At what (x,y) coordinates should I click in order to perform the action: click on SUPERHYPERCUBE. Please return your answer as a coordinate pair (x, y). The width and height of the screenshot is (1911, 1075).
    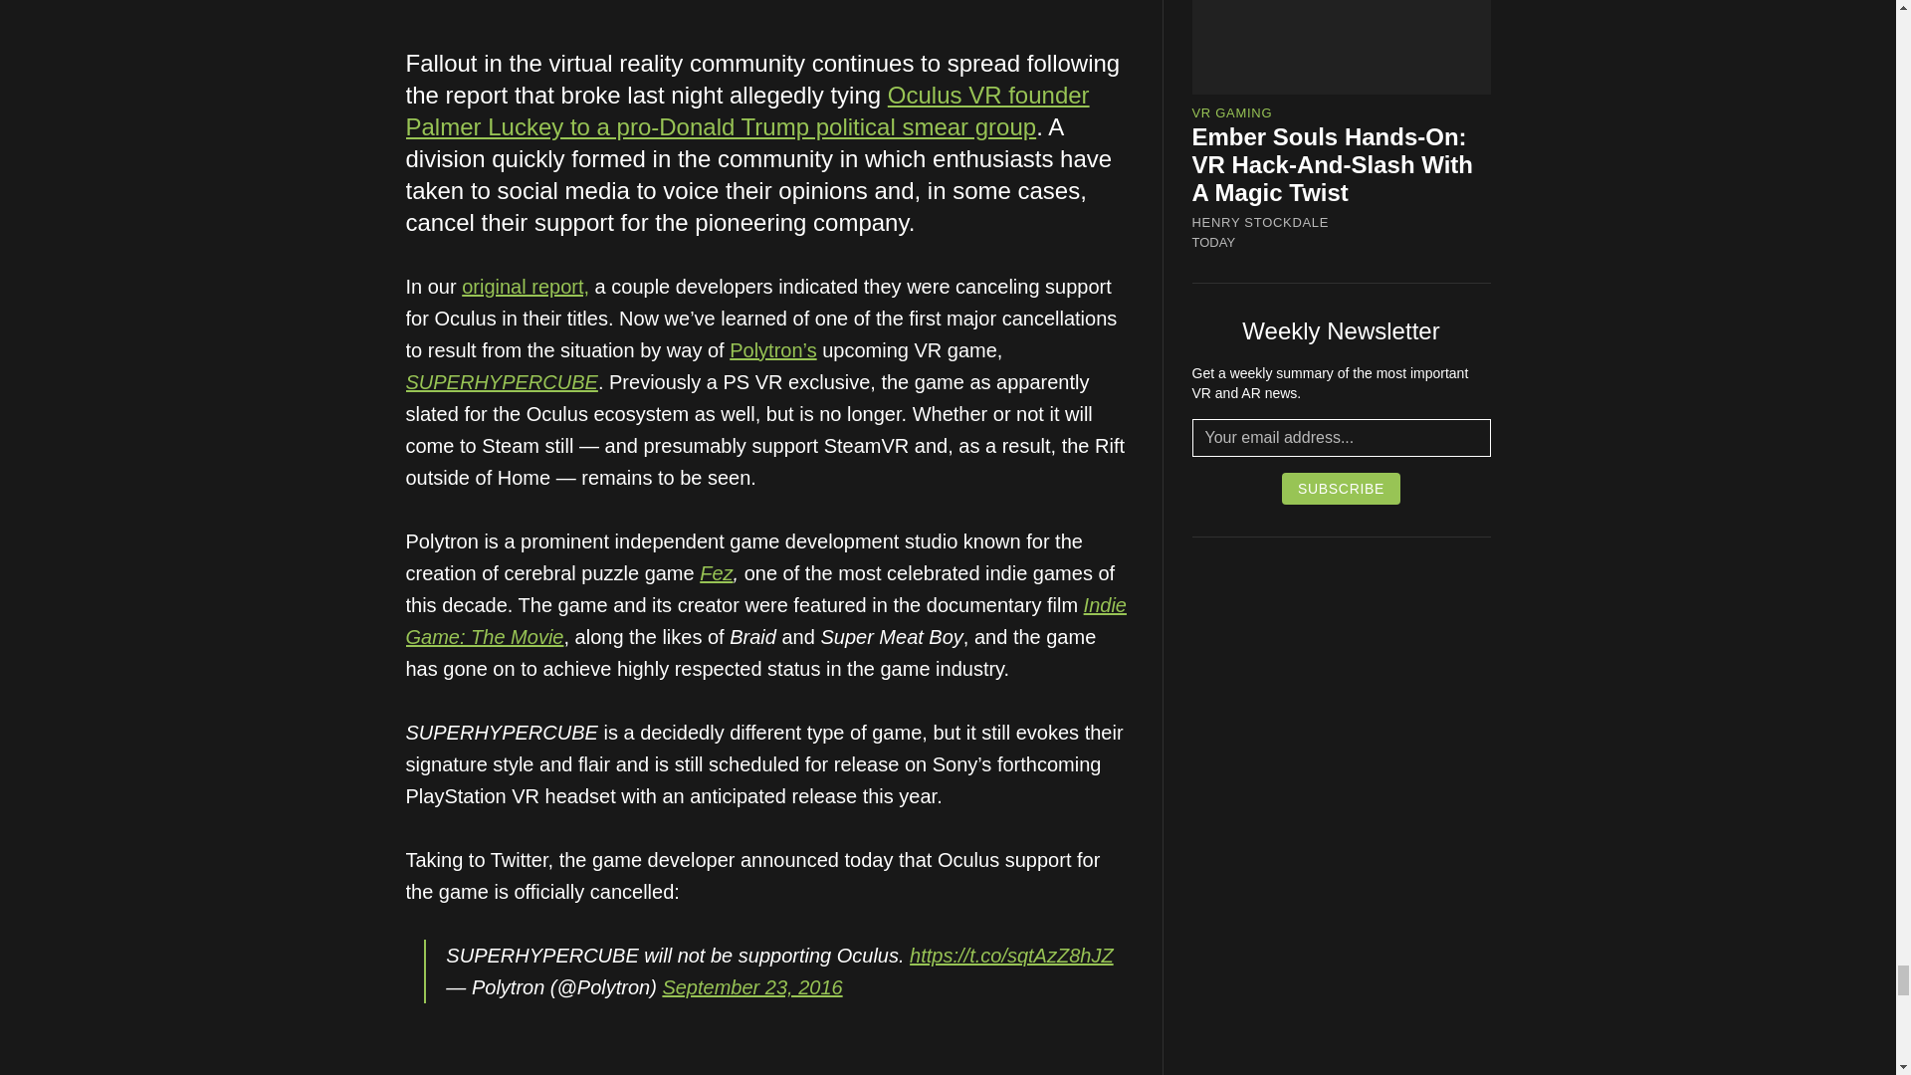
    Looking at the image, I should click on (502, 382).